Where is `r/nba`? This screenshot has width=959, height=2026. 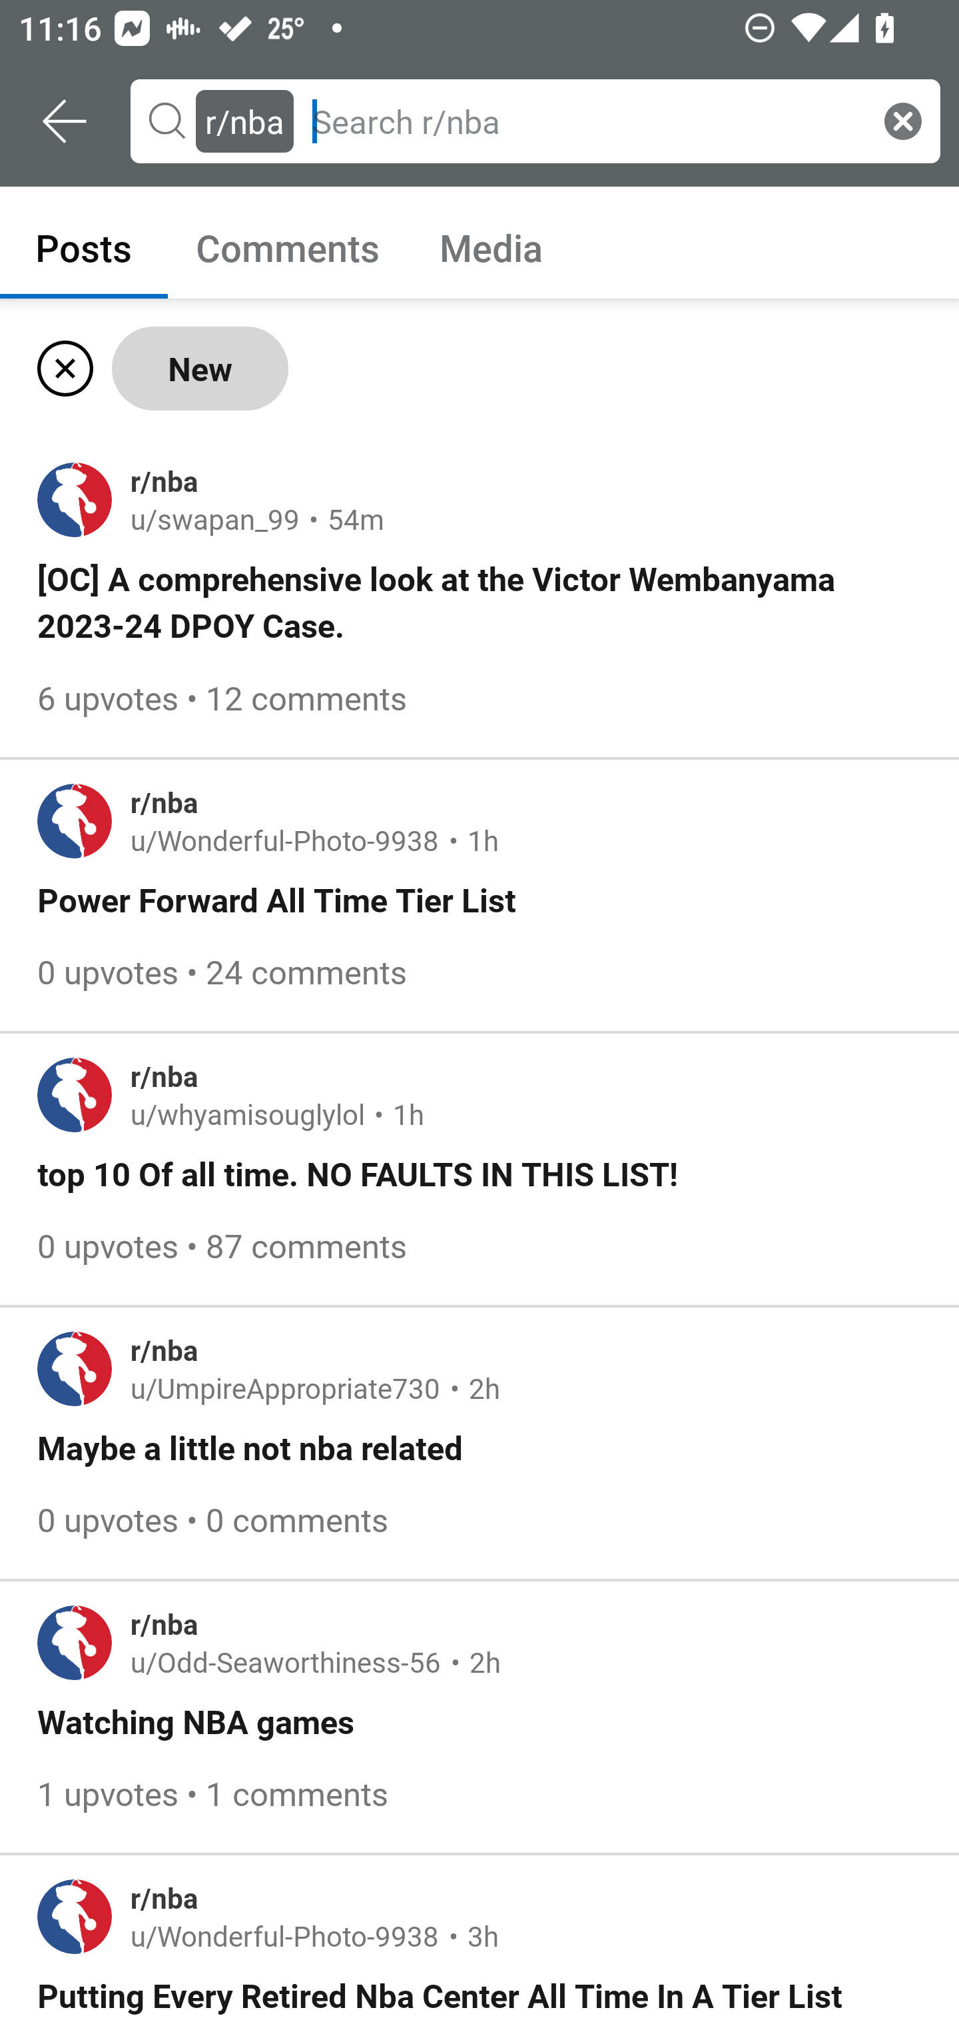 r/nba is located at coordinates (244, 120).